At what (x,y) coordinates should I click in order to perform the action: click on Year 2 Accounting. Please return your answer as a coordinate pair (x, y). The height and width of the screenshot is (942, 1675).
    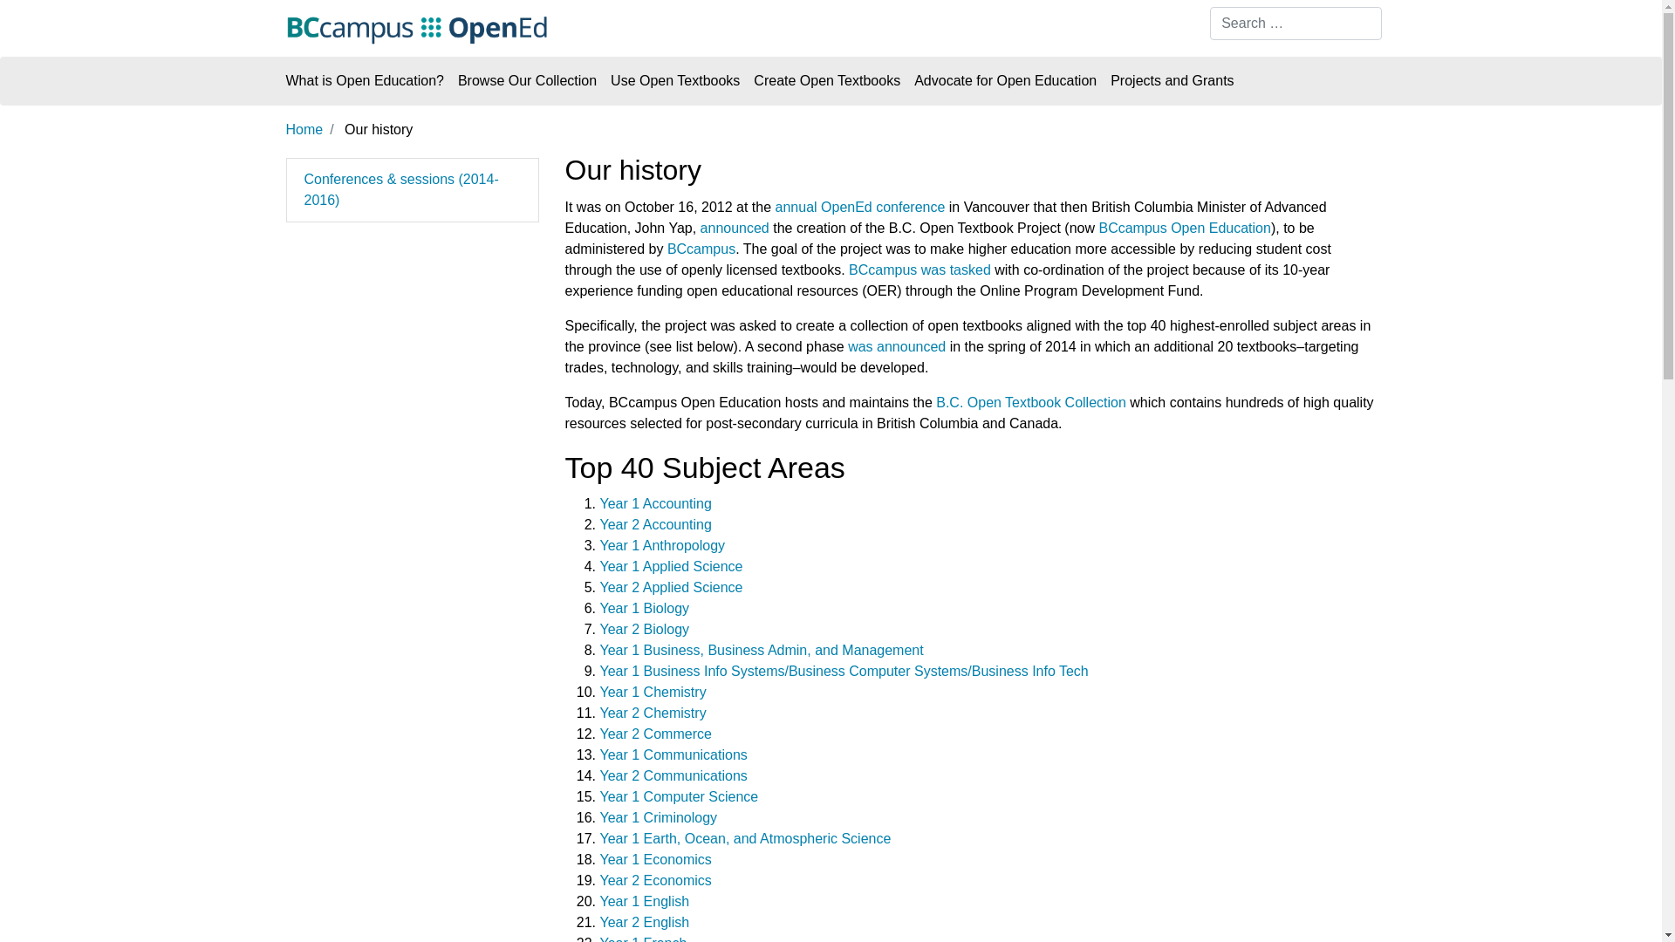
    Looking at the image, I should click on (656, 525).